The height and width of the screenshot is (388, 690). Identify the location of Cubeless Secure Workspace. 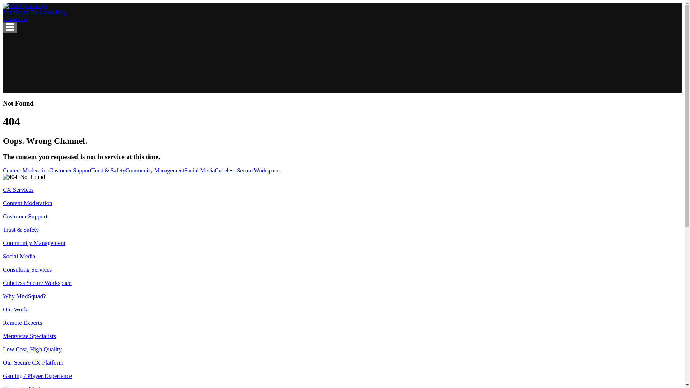
(37, 283).